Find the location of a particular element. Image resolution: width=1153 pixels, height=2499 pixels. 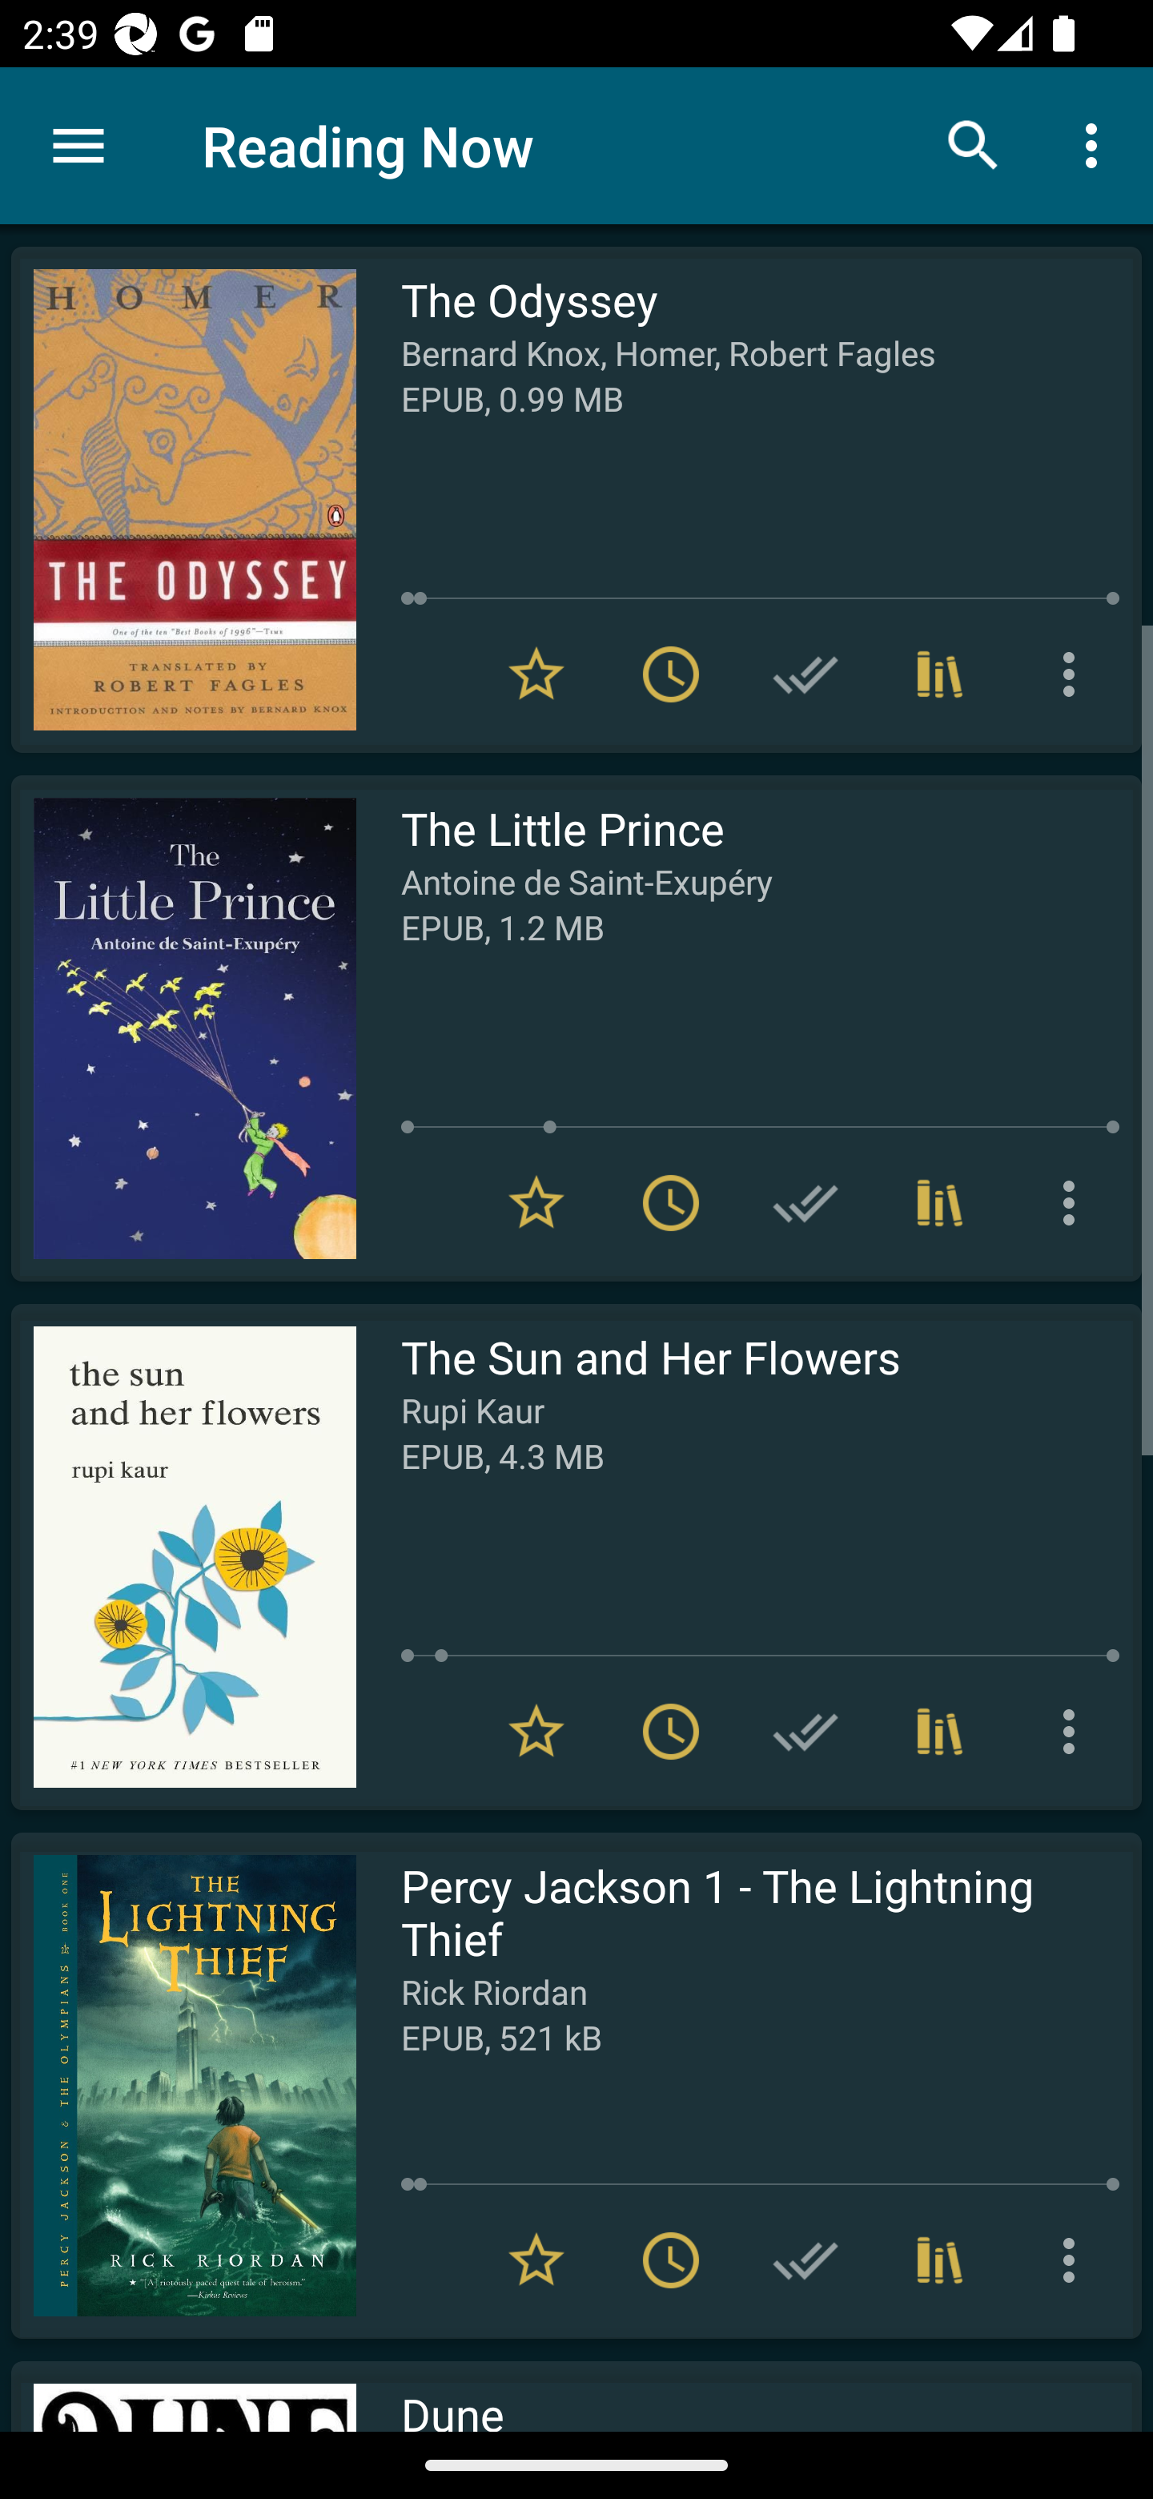

More options is located at coordinates (1075, 674).